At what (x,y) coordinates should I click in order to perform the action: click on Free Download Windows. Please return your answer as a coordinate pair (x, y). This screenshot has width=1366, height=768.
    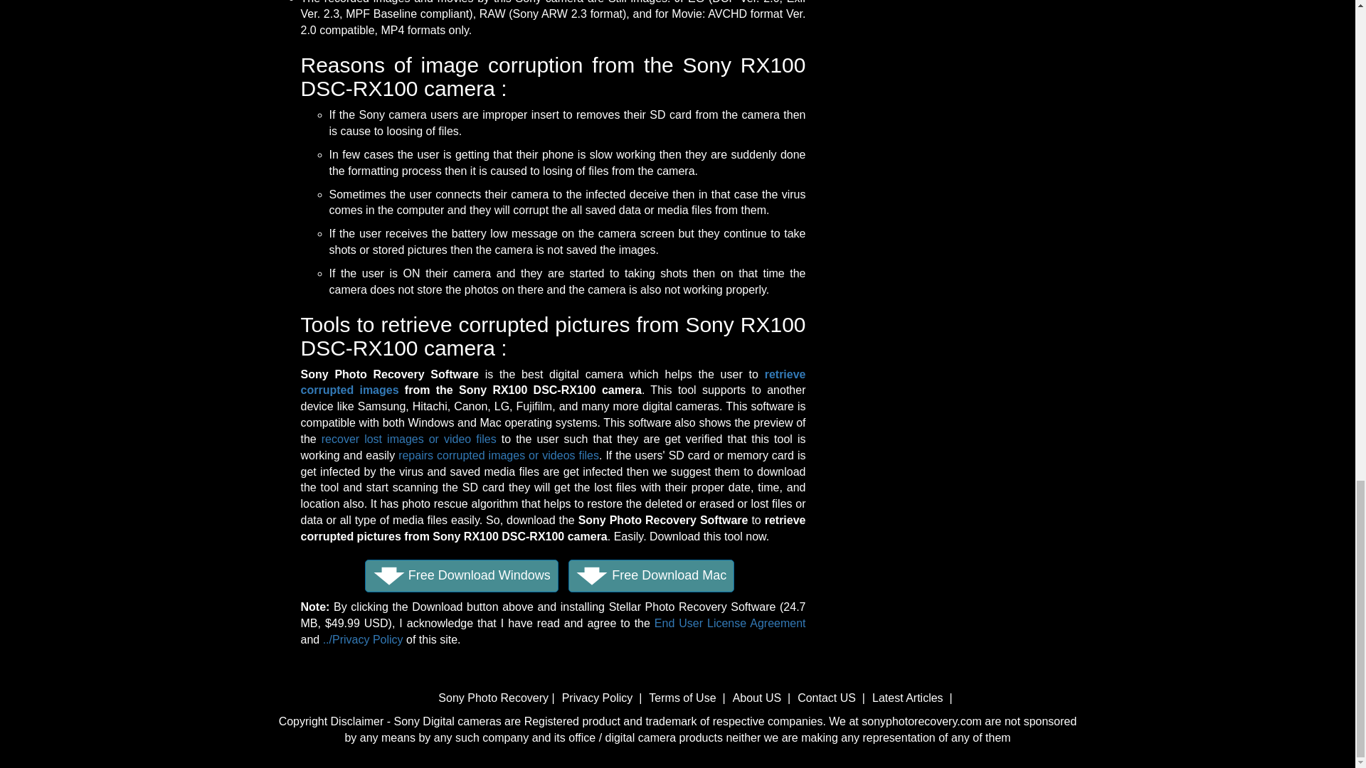
    Looking at the image, I should click on (461, 576).